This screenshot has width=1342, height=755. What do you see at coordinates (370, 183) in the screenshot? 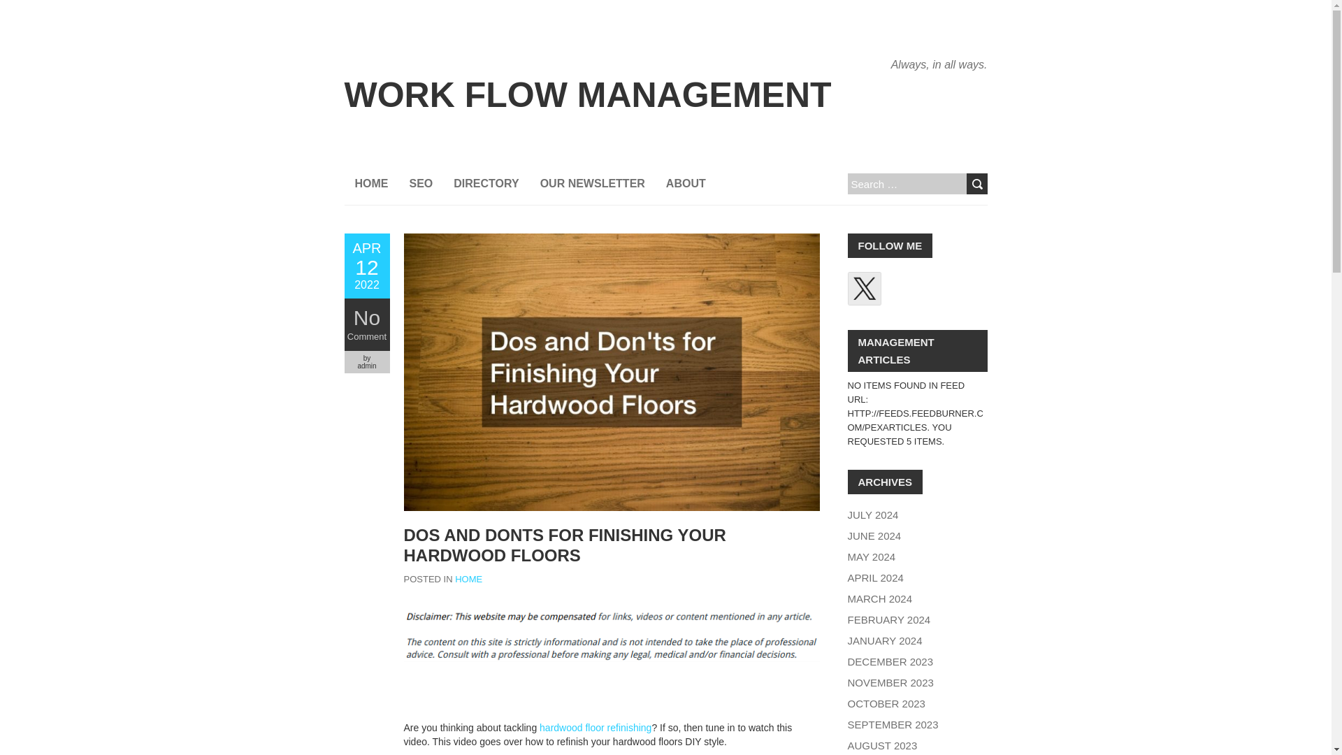
I see `HOME` at bounding box center [370, 183].